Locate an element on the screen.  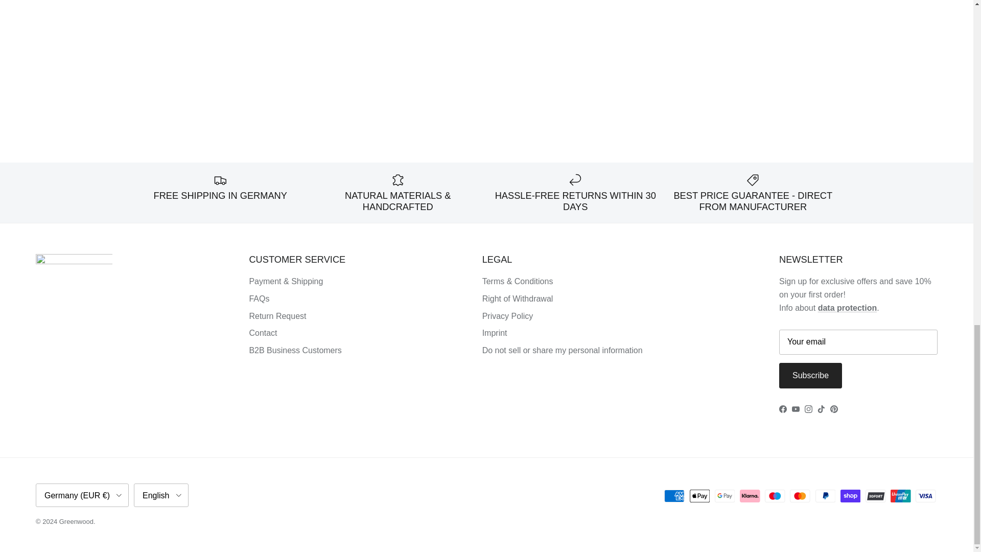
Apple Pay is located at coordinates (700, 496).